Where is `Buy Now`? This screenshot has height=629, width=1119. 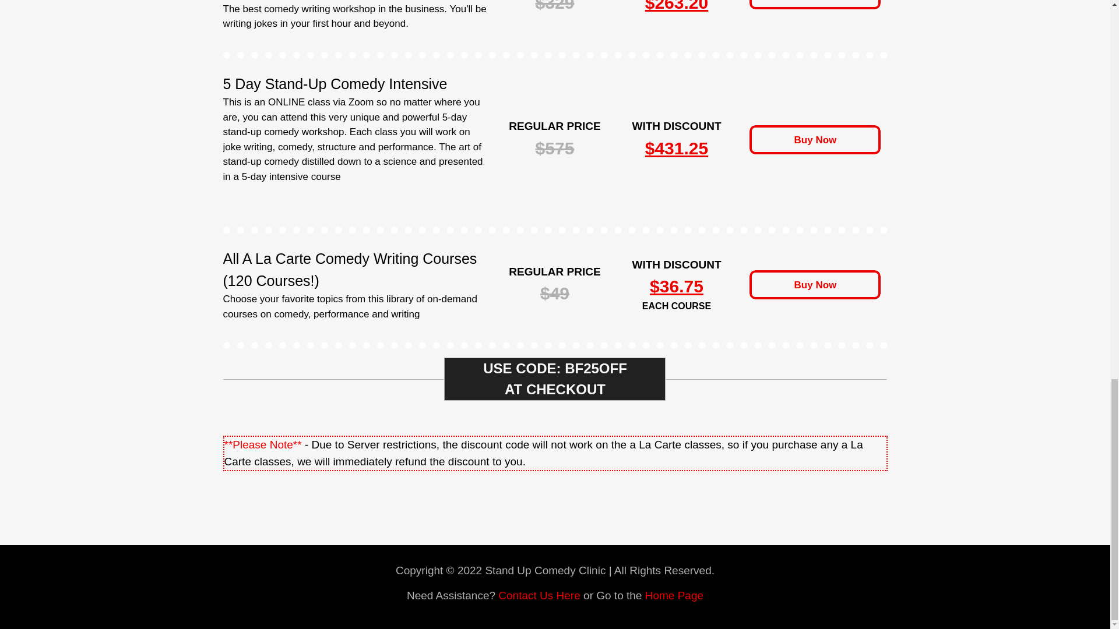
Buy Now is located at coordinates (815, 139).